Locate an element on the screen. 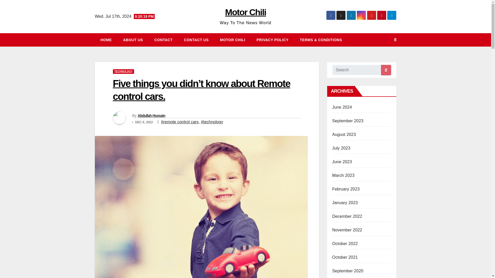  CONTACT is located at coordinates (163, 40).